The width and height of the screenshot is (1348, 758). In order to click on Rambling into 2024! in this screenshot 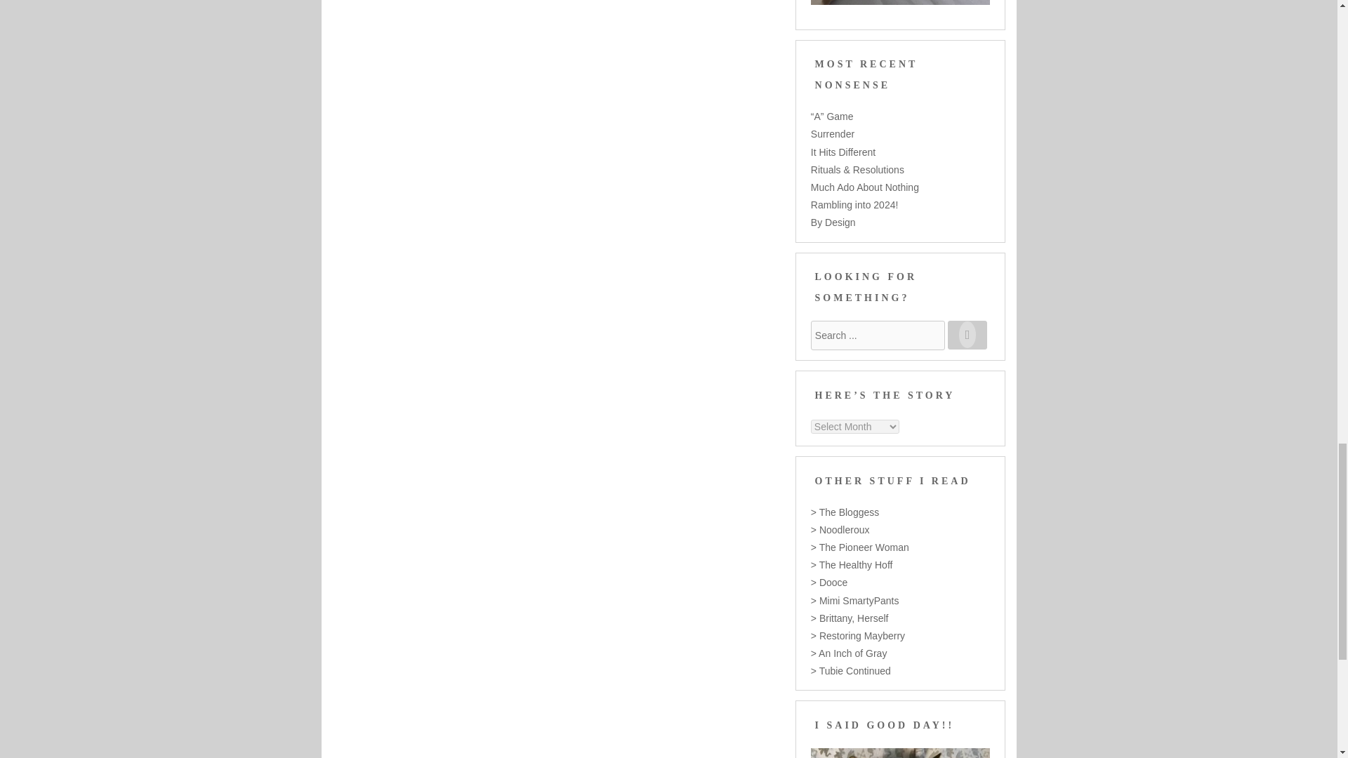, I will do `click(855, 205)`.